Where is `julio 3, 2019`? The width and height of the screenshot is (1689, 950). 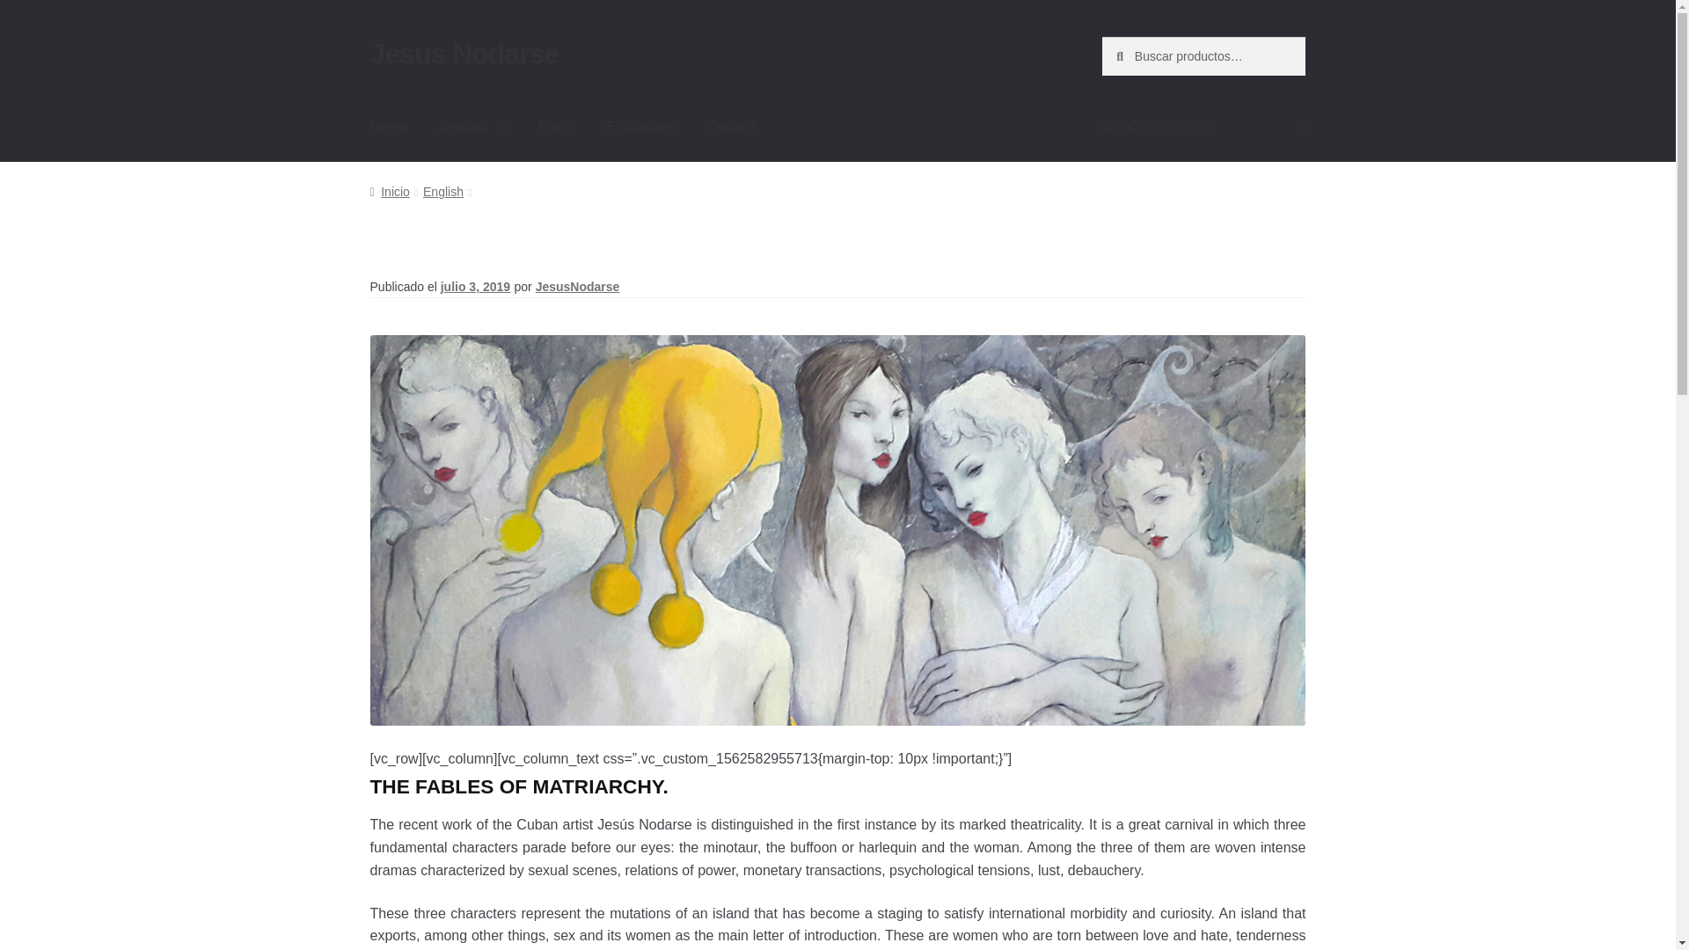
julio 3, 2019 is located at coordinates (475, 286).